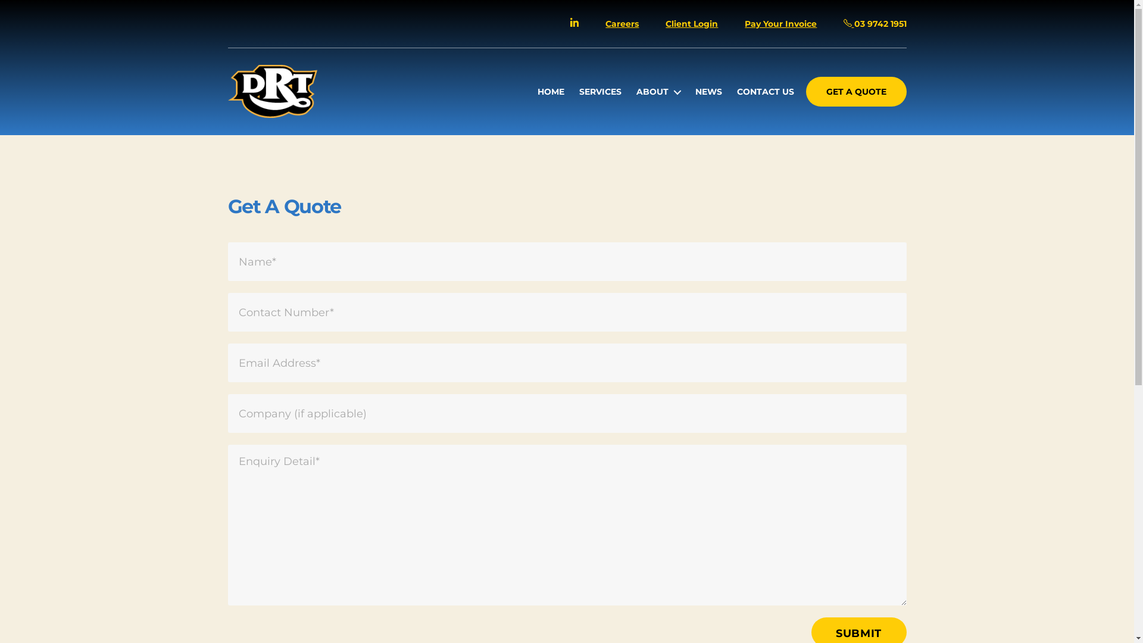 Image resolution: width=1143 pixels, height=643 pixels. Describe the element at coordinates (551, 92) in the screenshot. I see `HOME` at that location.